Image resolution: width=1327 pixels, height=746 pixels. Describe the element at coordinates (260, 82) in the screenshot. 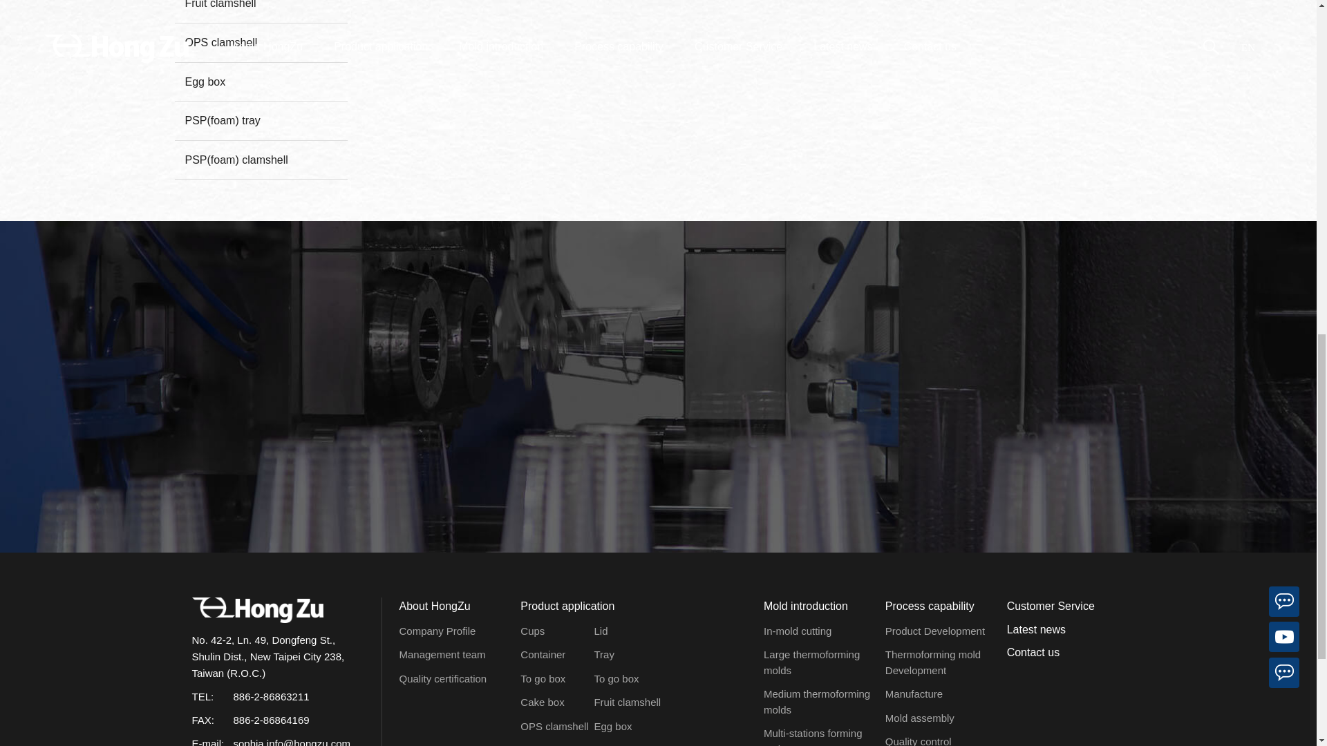

I see `Egg box` at that location.